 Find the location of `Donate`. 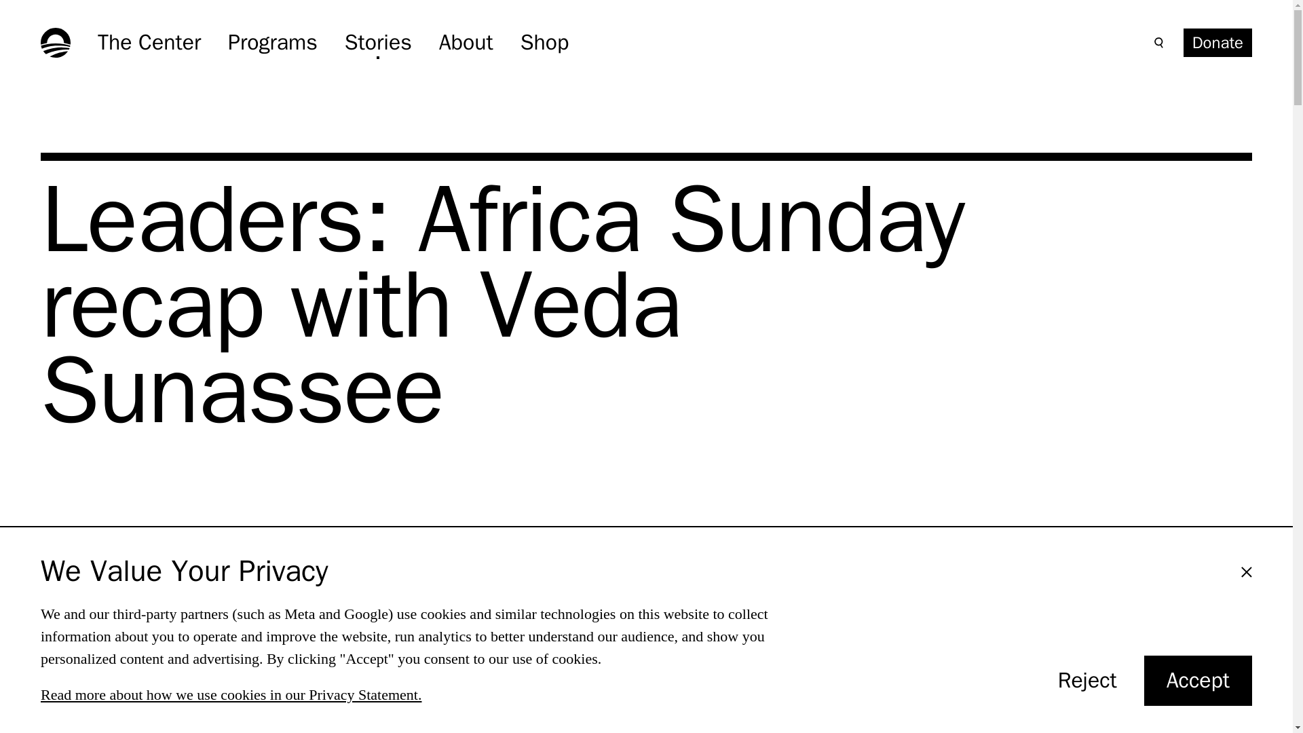

Donate is located at coordinates (231, 694).